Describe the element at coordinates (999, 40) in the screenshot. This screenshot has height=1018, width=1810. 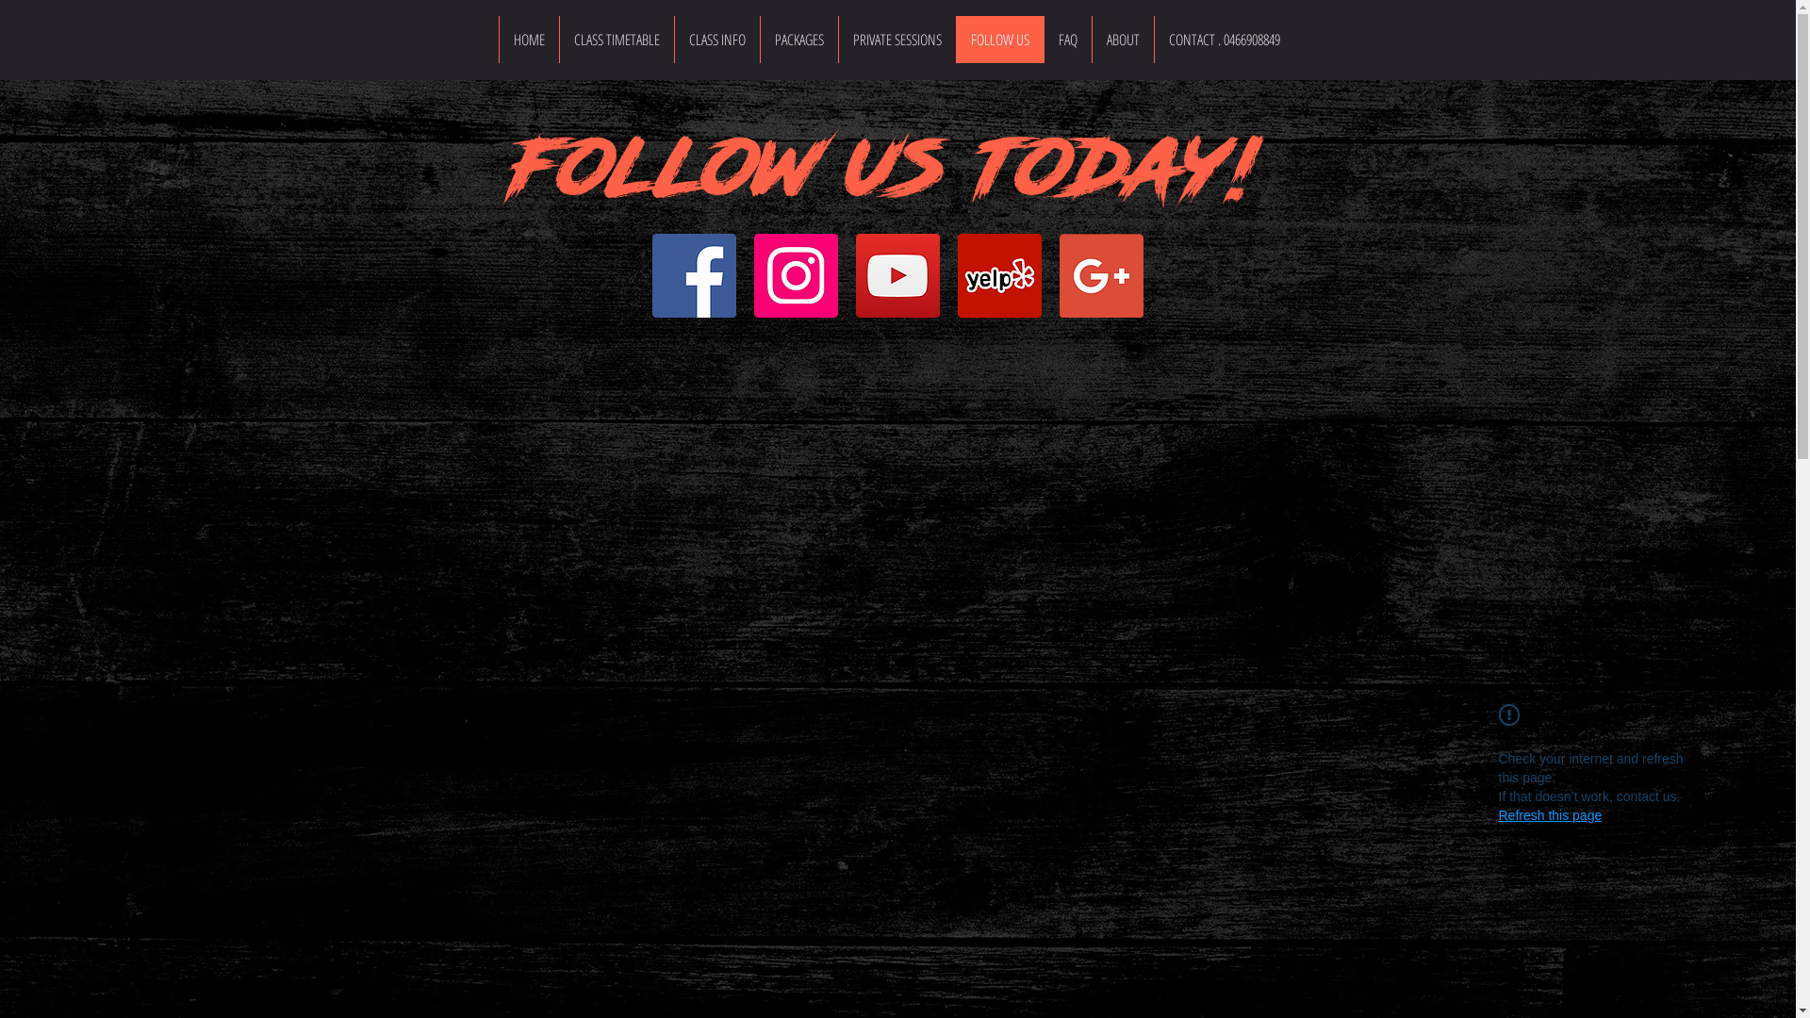
I see `FOLLOW US` at that location.